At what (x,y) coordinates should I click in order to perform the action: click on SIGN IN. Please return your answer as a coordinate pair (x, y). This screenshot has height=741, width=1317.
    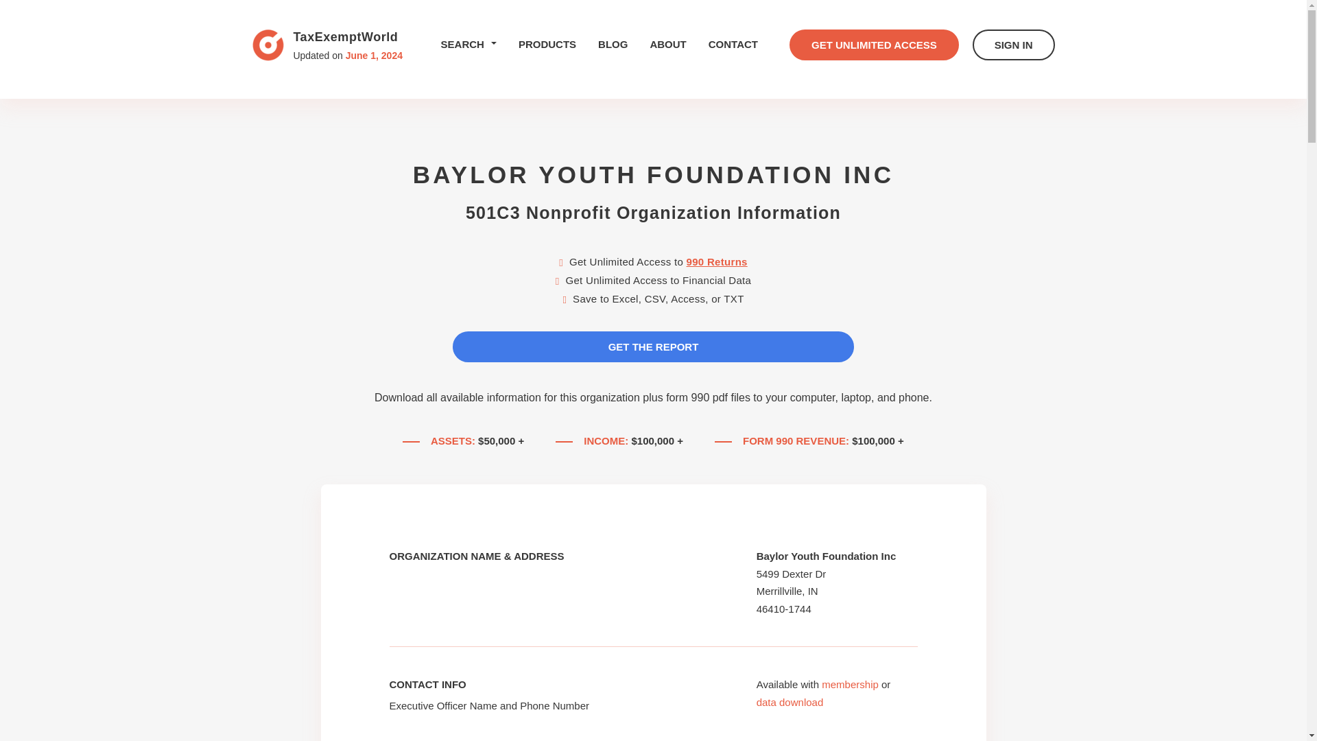
    Looking at the image, I should click on (1014, 45).